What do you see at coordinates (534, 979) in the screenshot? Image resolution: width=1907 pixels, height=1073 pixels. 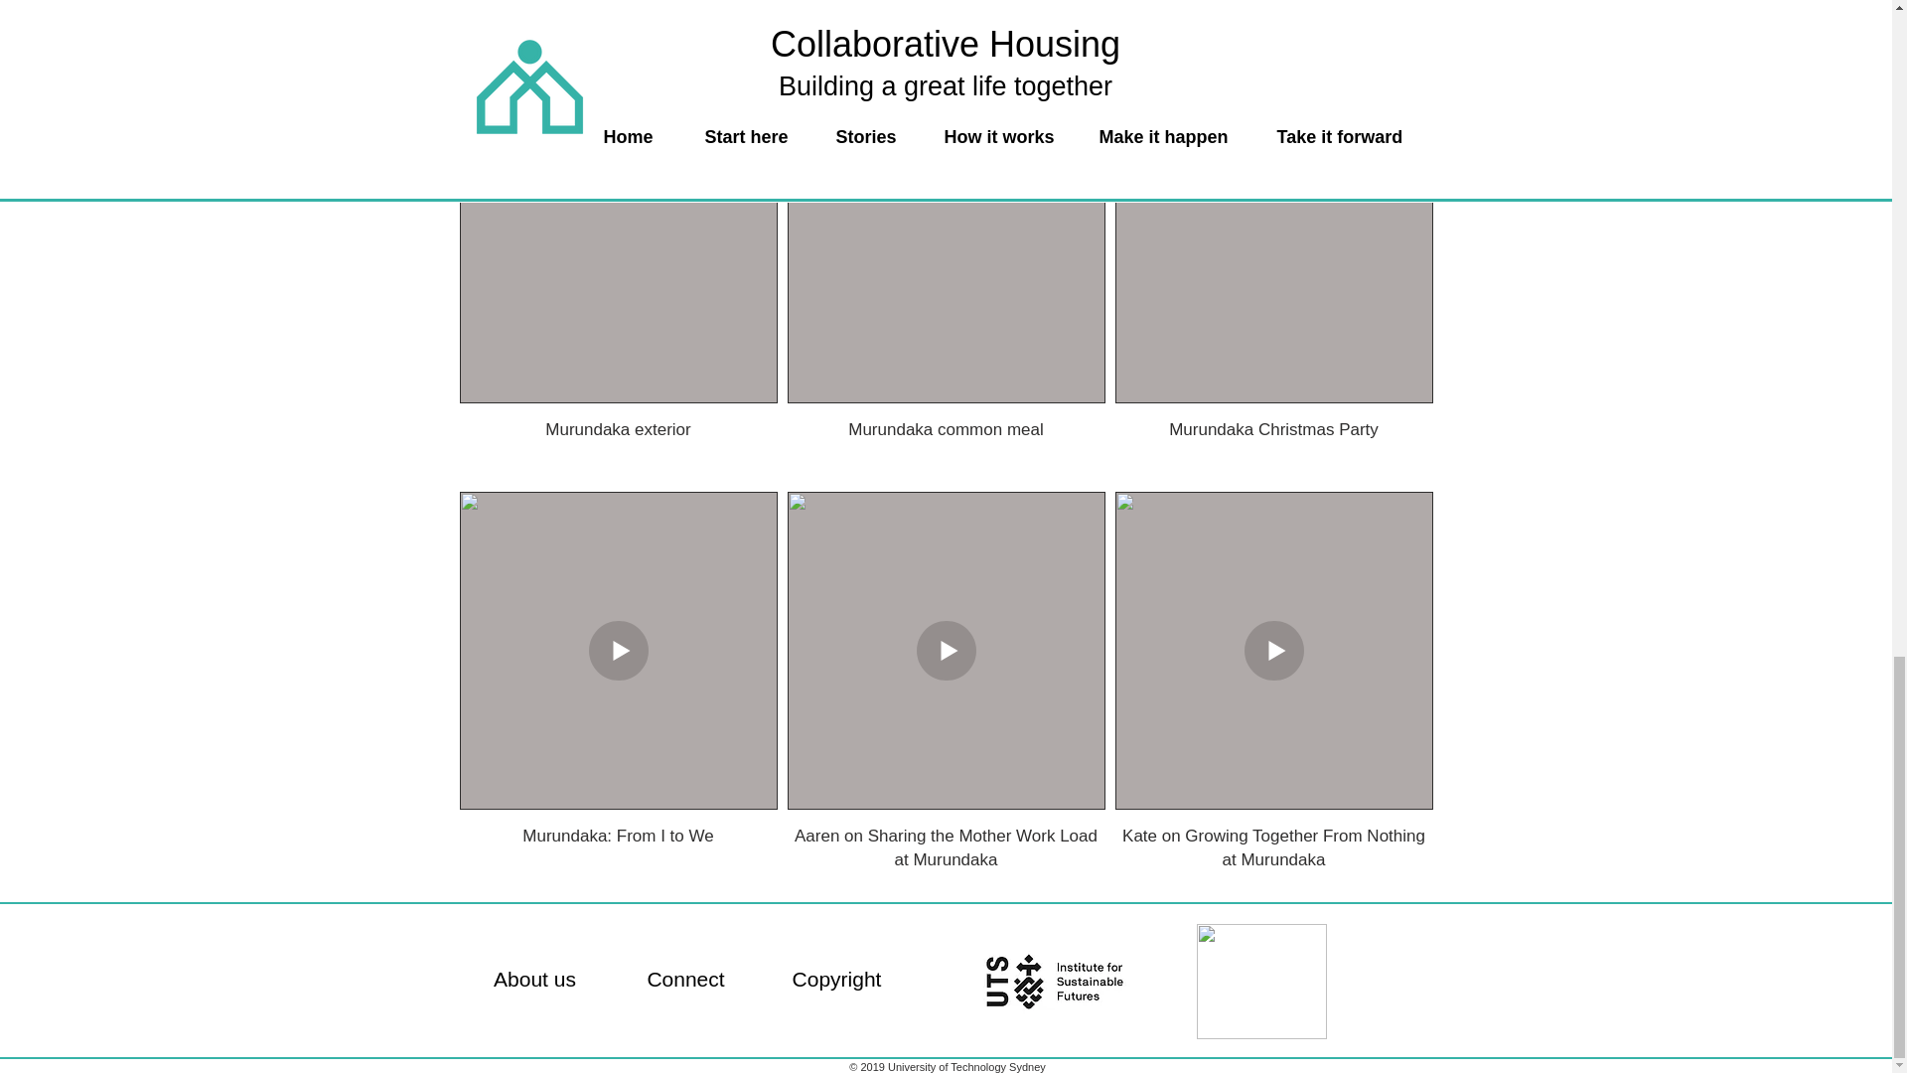 I see `About us` at bounding box center [534, 979].